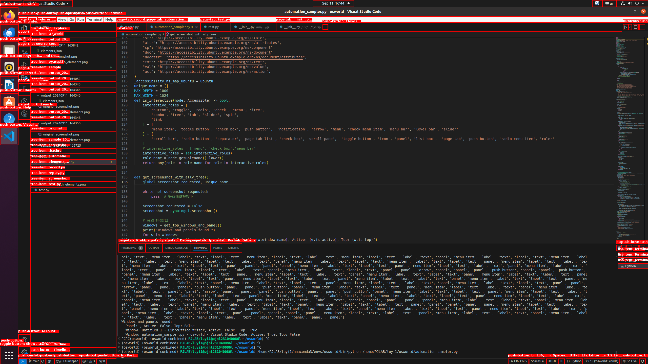 Image resolution: width=648 pixels, height=364 pixels. I want to click on LF, so click(561, 361).